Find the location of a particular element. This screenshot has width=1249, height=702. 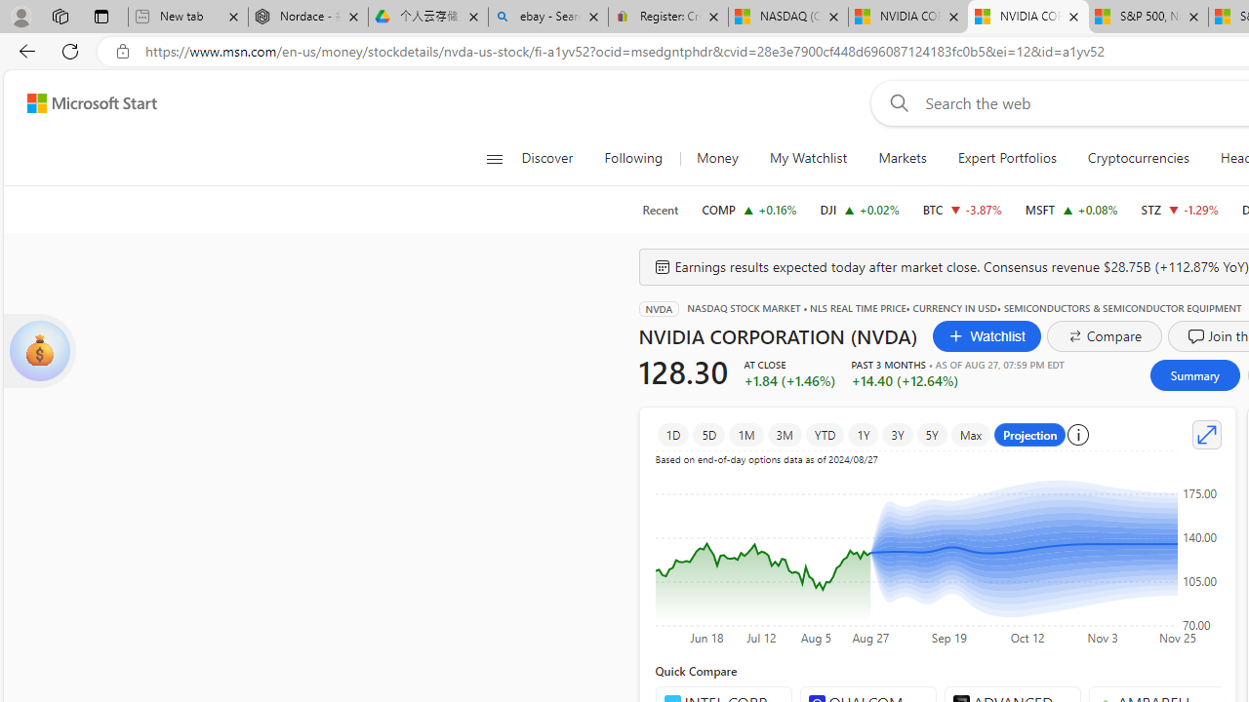

BTC Bitcoin decrease 60,043.79 -2,323.69 -3.87% is located at coordinates (962, 209).